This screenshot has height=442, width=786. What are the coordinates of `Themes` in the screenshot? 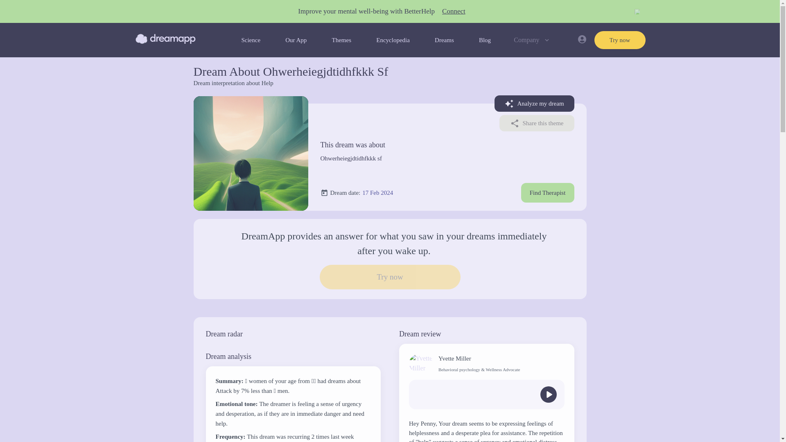 It's located at (341, 40).